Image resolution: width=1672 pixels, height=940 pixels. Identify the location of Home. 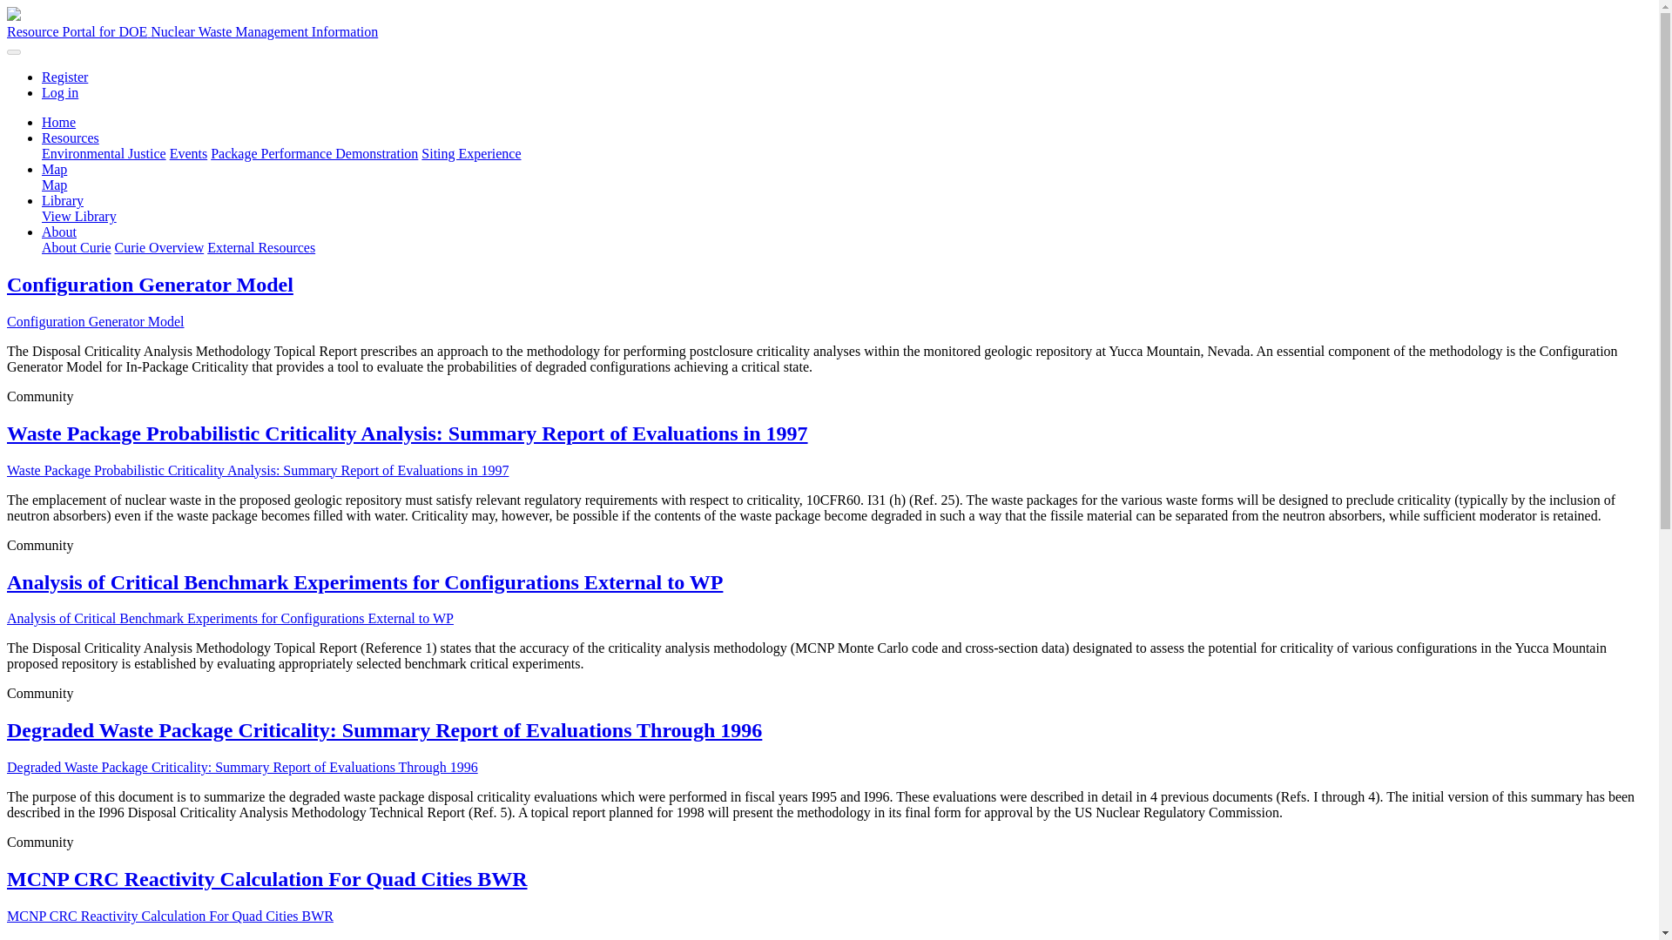
(58, 122).